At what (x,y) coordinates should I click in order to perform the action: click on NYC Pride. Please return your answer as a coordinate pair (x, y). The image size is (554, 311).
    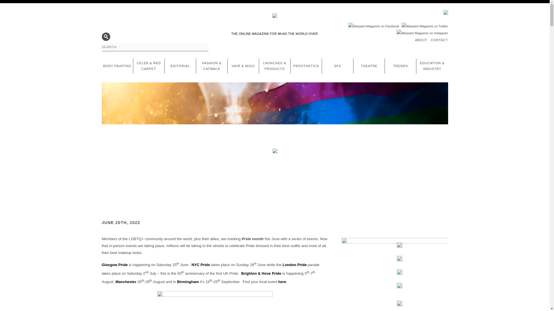
    Looking at the image, I should click on (201, 265).